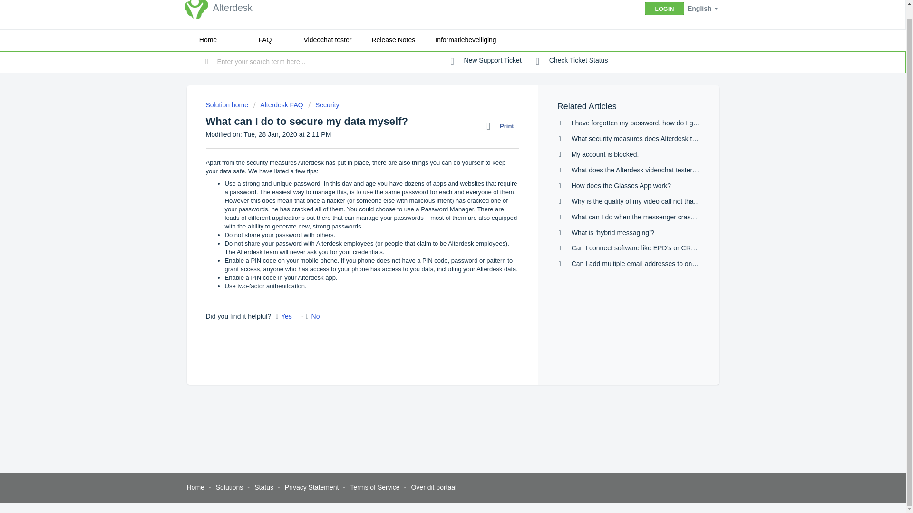 This screenshot has width=913, height=513. What do you see at coordinates (207, 40) in the screenshot?
I see `Home` at bounding box center [207, 40].